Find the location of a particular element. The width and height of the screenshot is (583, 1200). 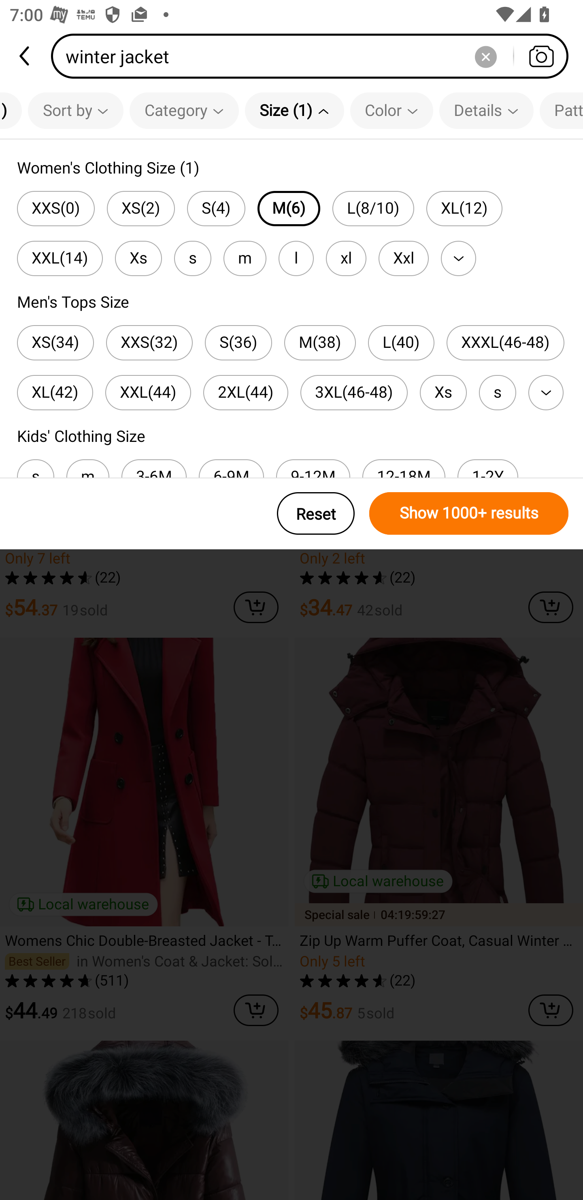

XS(2) is located at coordinates (141, 208).